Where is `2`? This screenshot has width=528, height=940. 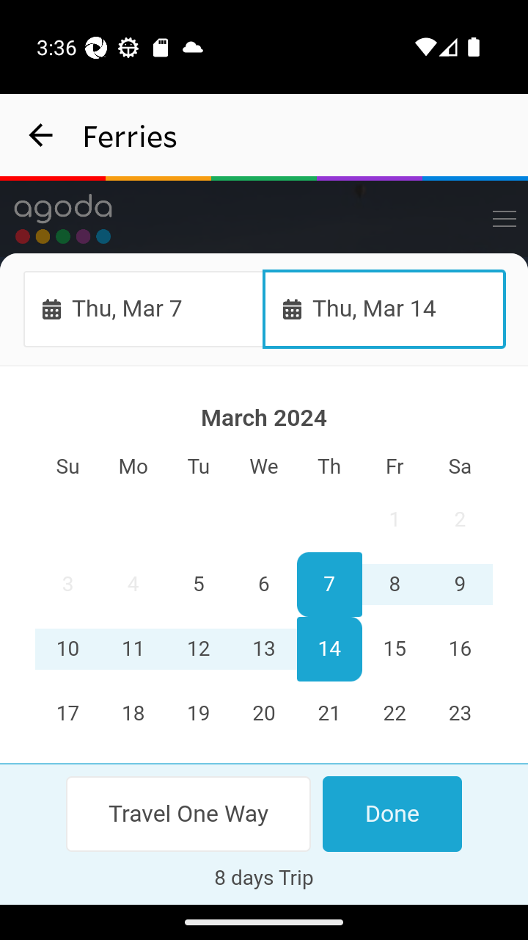
2 is located at coordinates (459, 520).